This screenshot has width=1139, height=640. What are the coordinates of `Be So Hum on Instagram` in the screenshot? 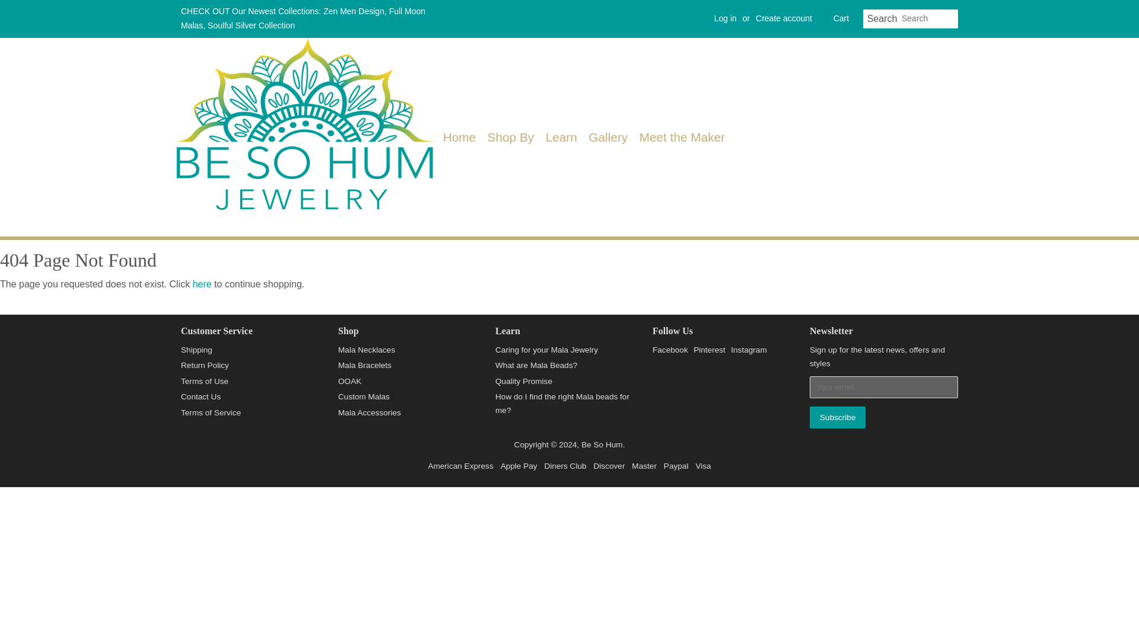 It's located at (749, 350).